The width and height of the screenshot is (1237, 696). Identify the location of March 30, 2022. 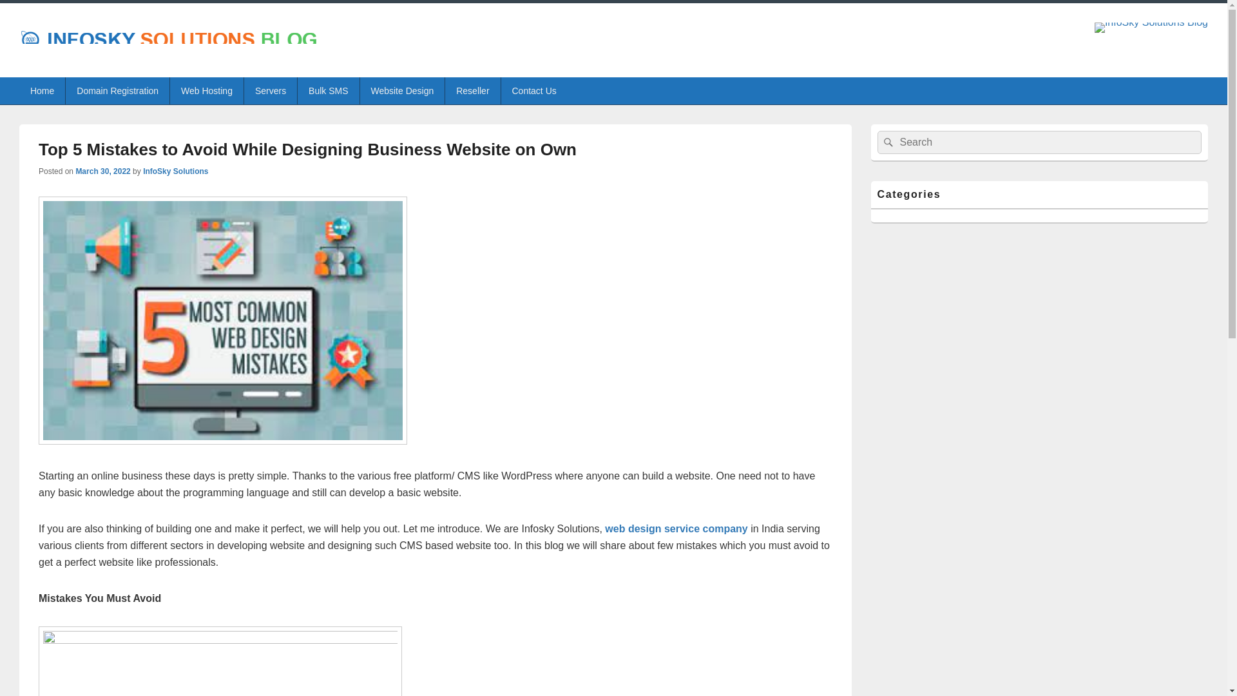
(102, 171).